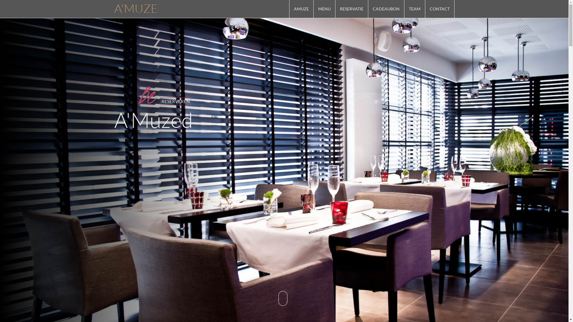 Image resolution: width=573 pixels, height=322 pixels. What do you see at coordinates (414, 9) in the screenshot?
I see `TEAM` at bounding box center [414, 9].